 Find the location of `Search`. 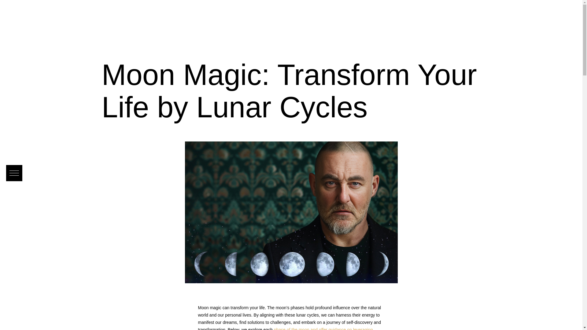

Search is located at coordinates (18, 6).